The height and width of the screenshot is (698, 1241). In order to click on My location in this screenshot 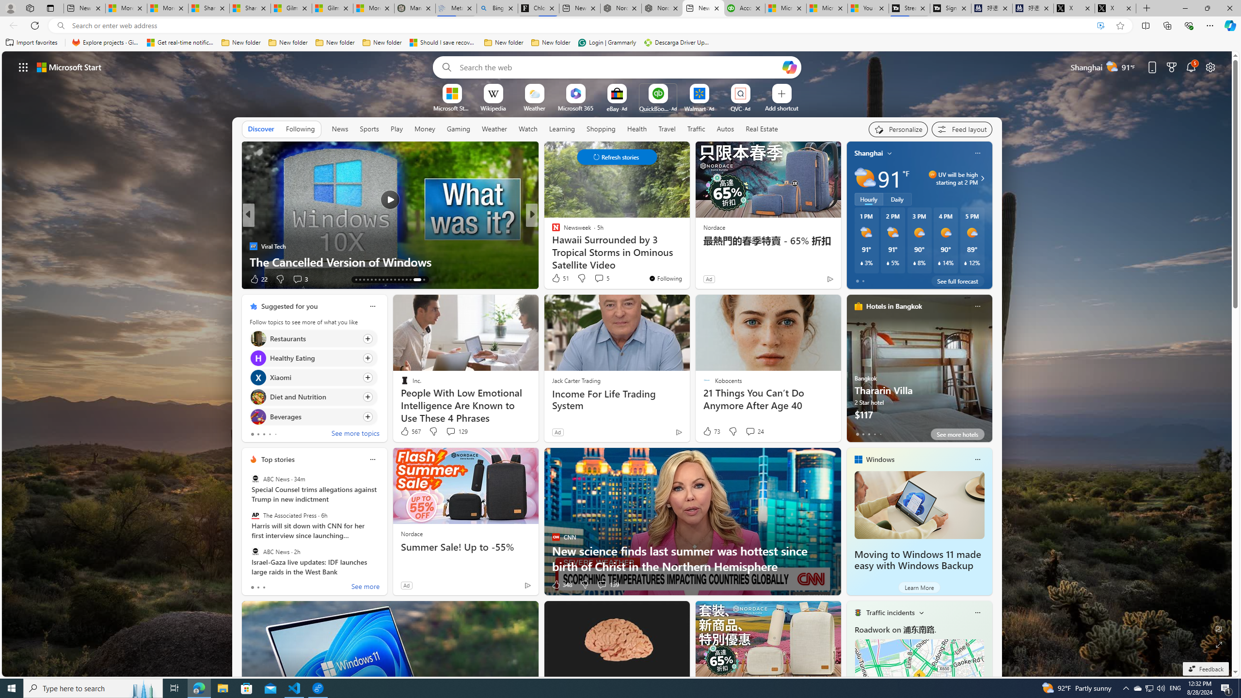, I will do `click(890, 153)`.